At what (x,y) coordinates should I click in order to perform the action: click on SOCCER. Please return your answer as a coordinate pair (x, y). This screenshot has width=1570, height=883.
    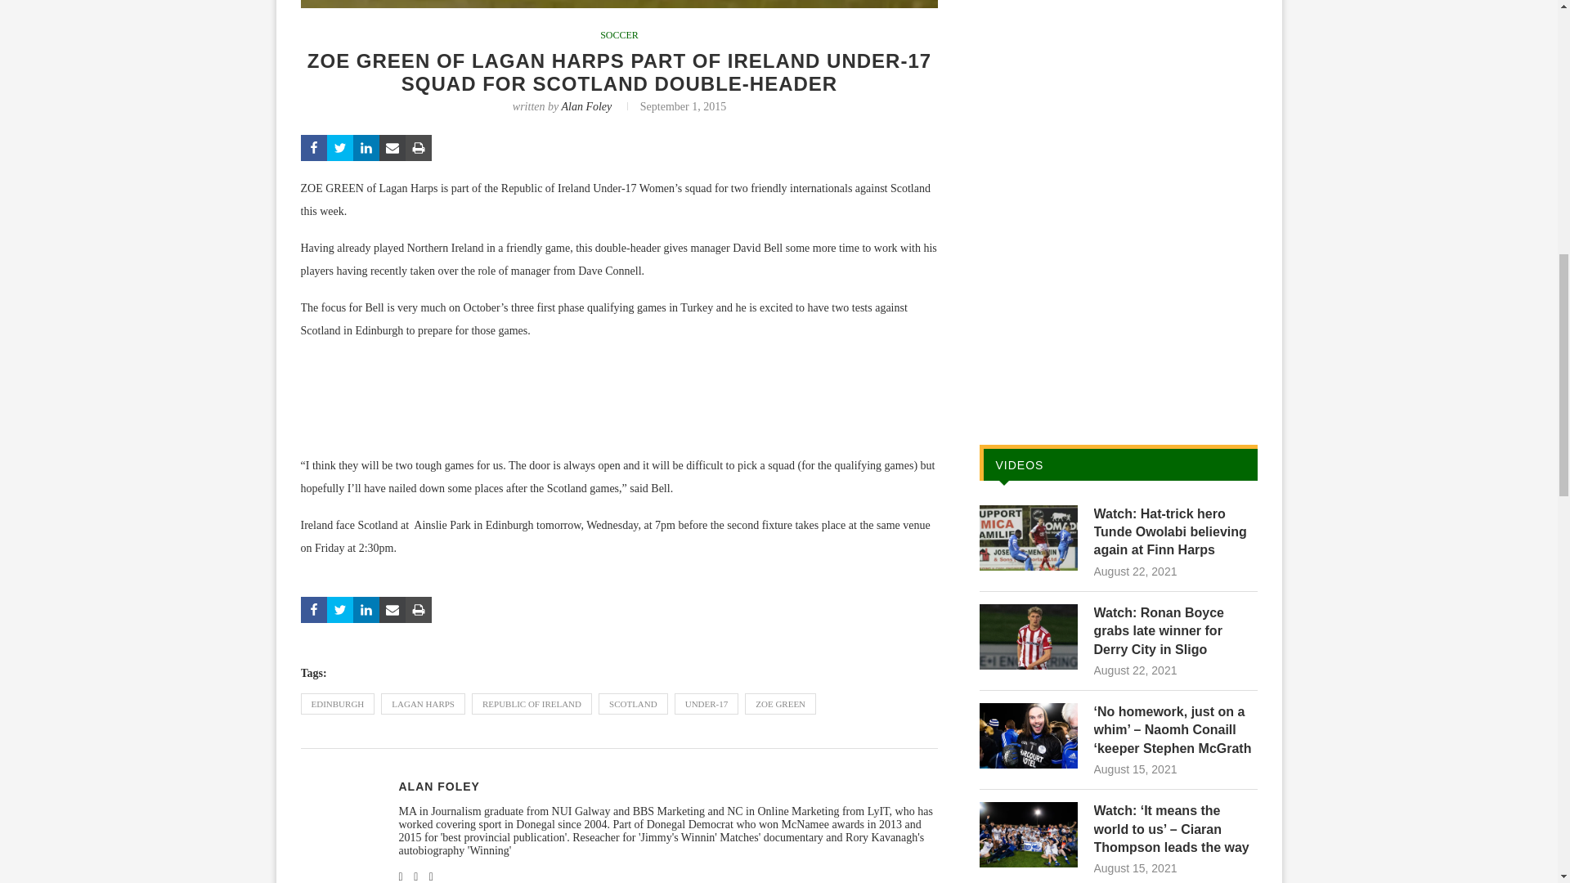
    Looking at the image, I should click on (619, 34).